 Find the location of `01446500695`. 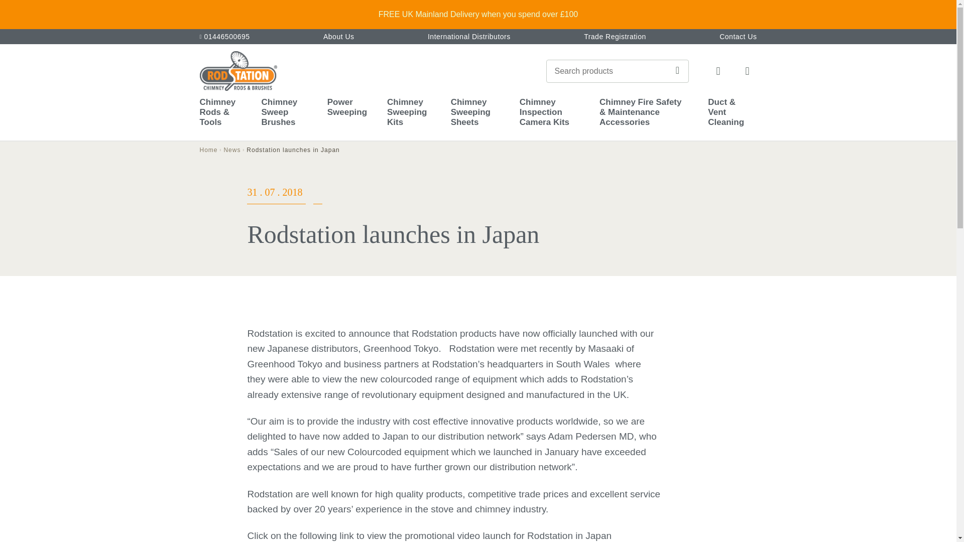

01446500695 is located at coordinates (224, 36).